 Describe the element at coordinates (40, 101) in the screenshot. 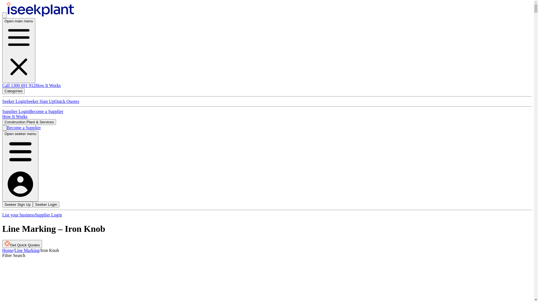

I see `Seeker Sign Up` at that location.